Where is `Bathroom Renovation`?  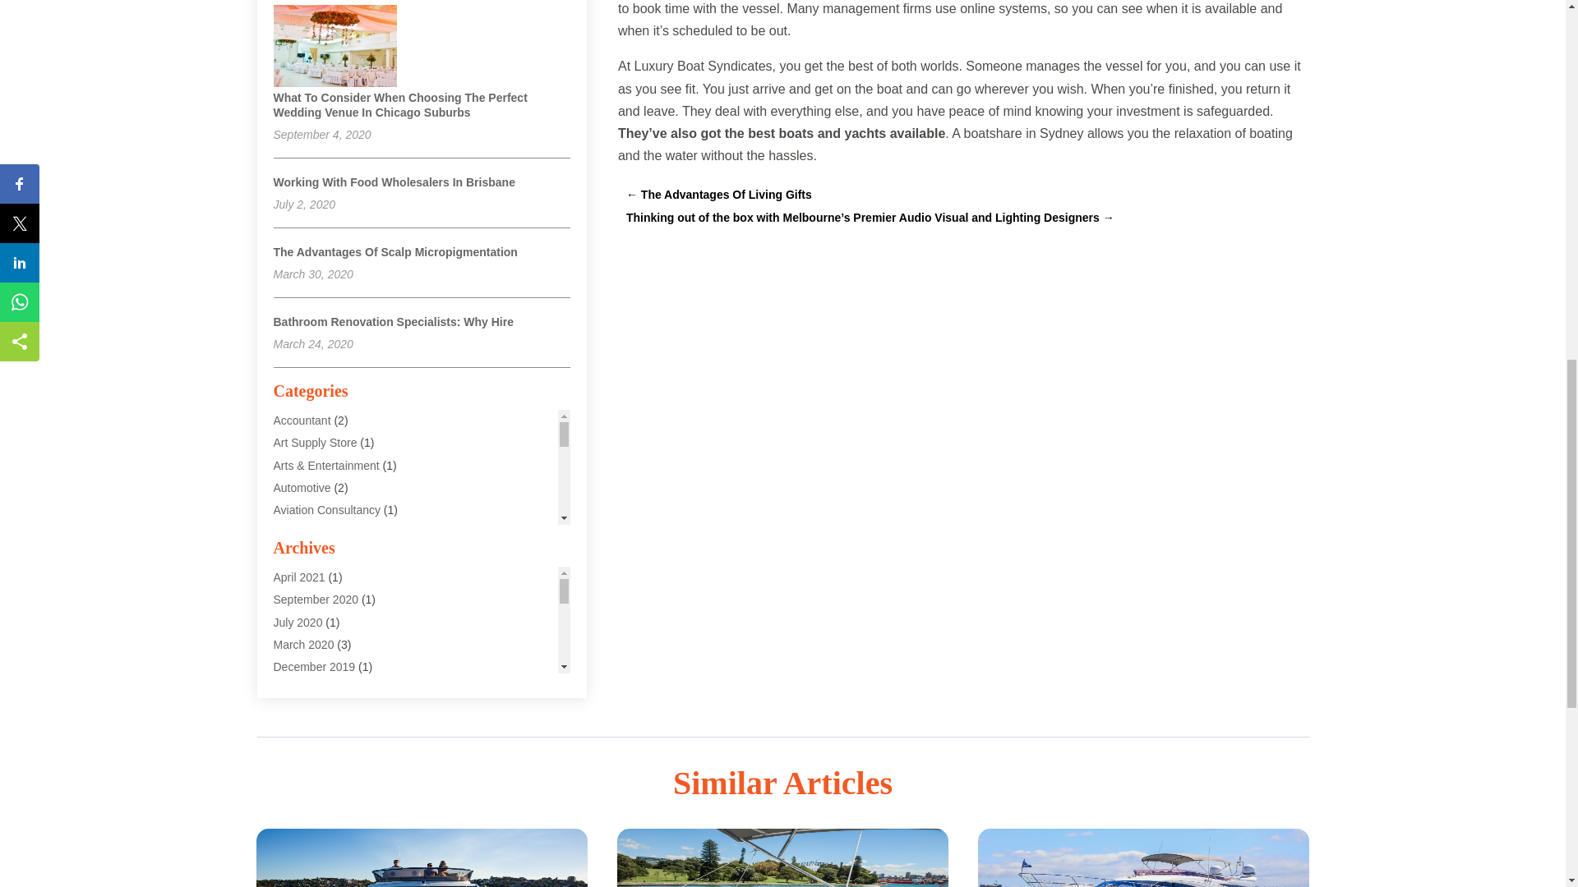
Bathroom Renovation is located at coordinates (328, 532).